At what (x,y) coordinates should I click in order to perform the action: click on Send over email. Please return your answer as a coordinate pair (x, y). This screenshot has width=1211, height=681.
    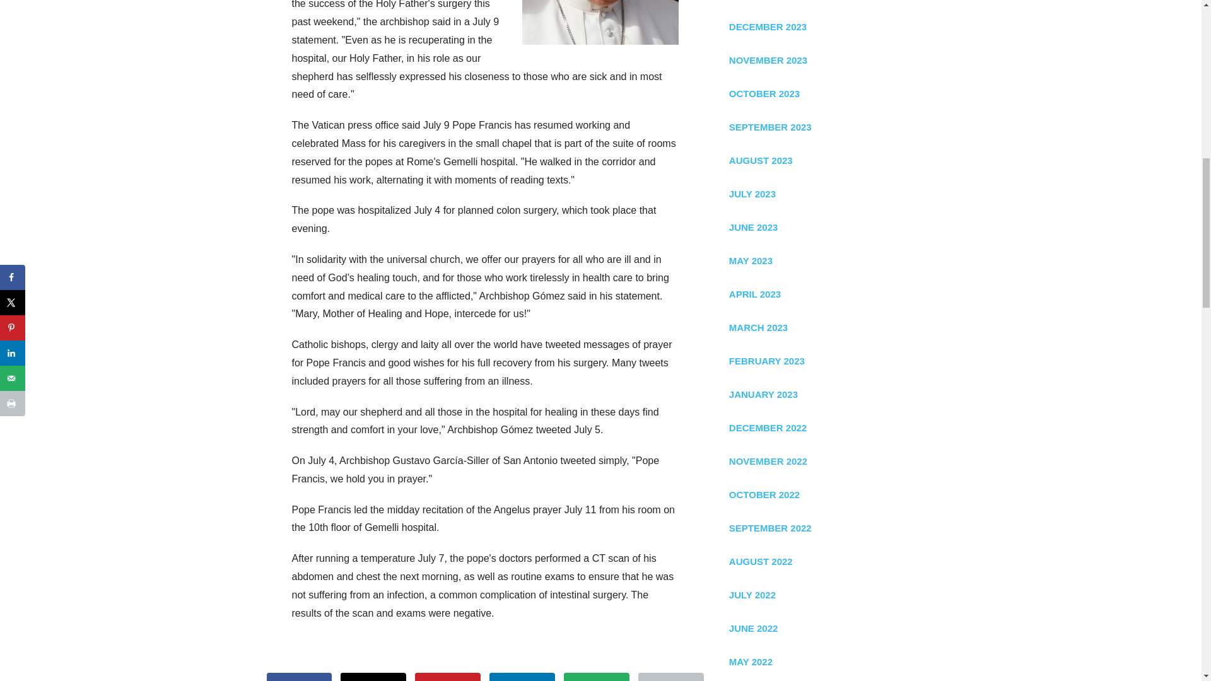
    Looking at the image, I should click on (597, 677).